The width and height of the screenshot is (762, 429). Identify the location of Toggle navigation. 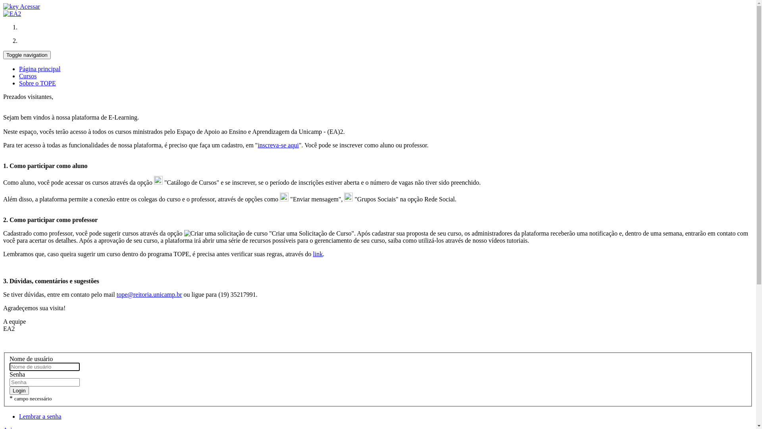
(27, 55).